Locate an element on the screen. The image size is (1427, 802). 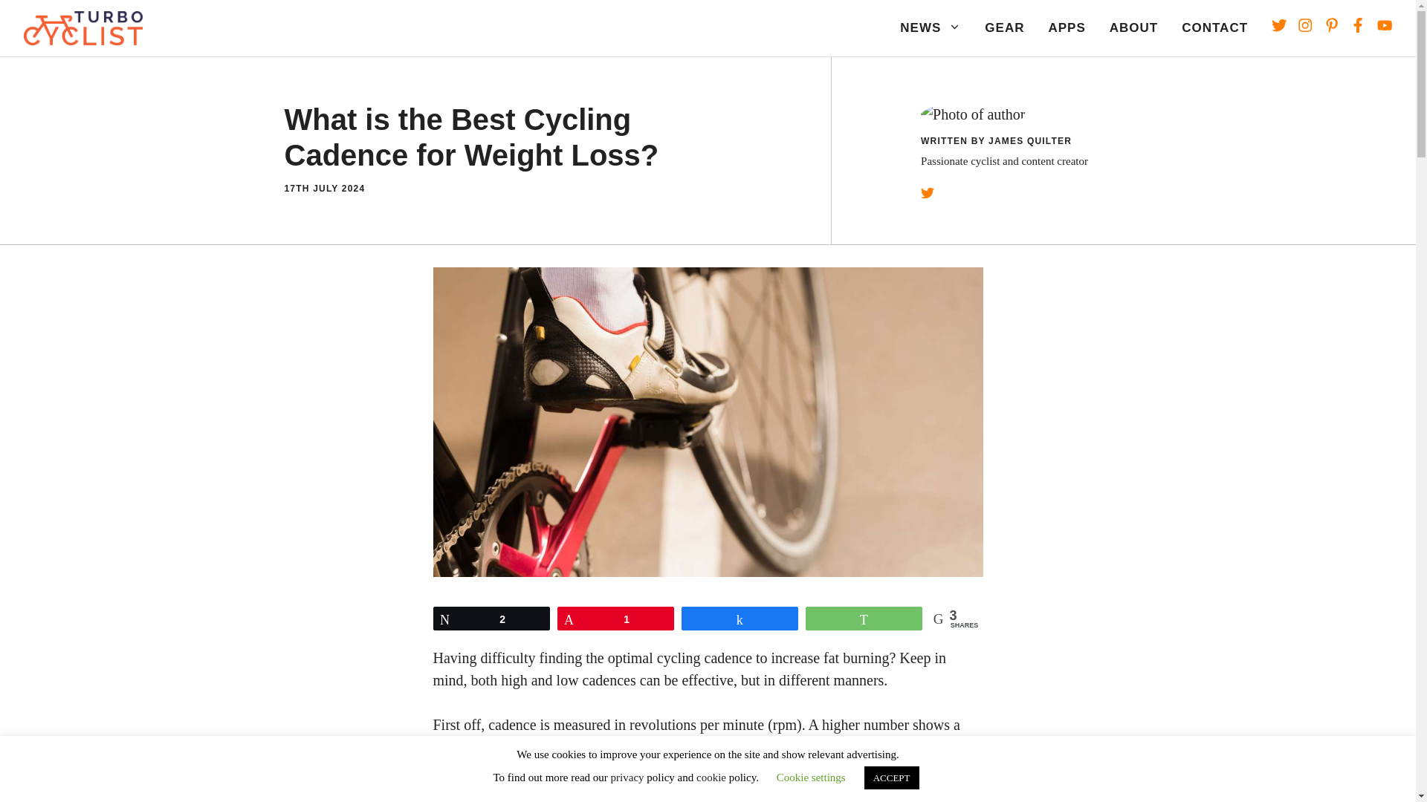
JAMES QUILTER is located at coordinates (1030, 140).